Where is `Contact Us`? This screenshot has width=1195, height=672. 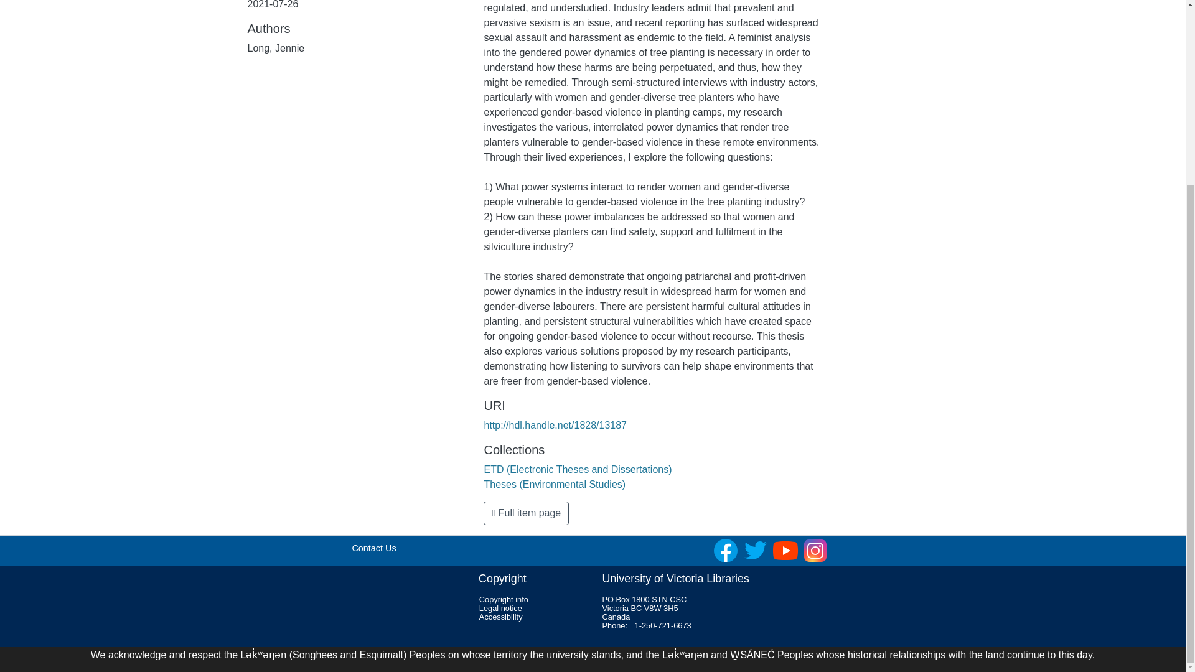 Contact Us is located at coordinates (373, 548).